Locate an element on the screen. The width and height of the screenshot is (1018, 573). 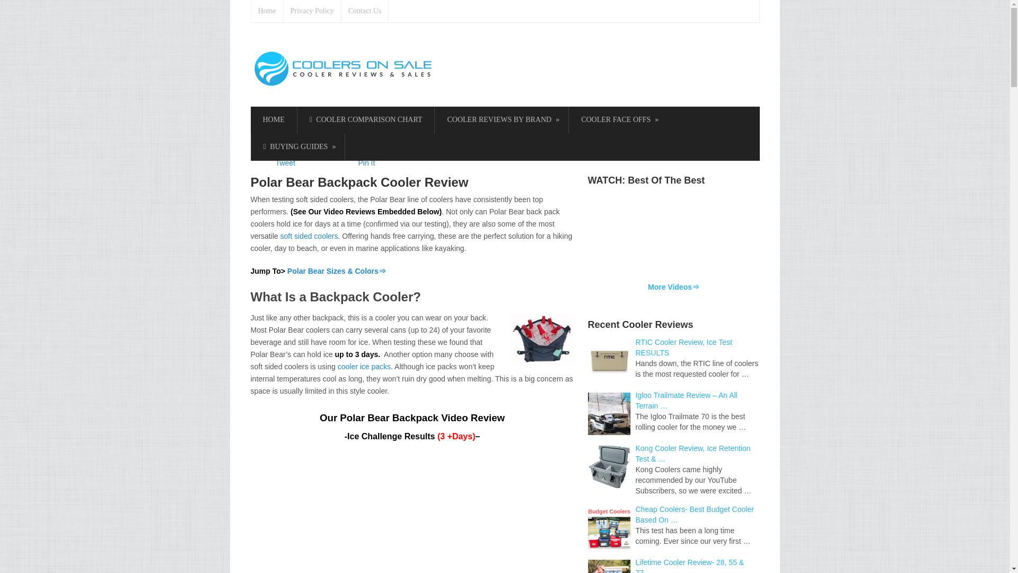
COOLER FACE OFFS is located at coordinates (618, 120).